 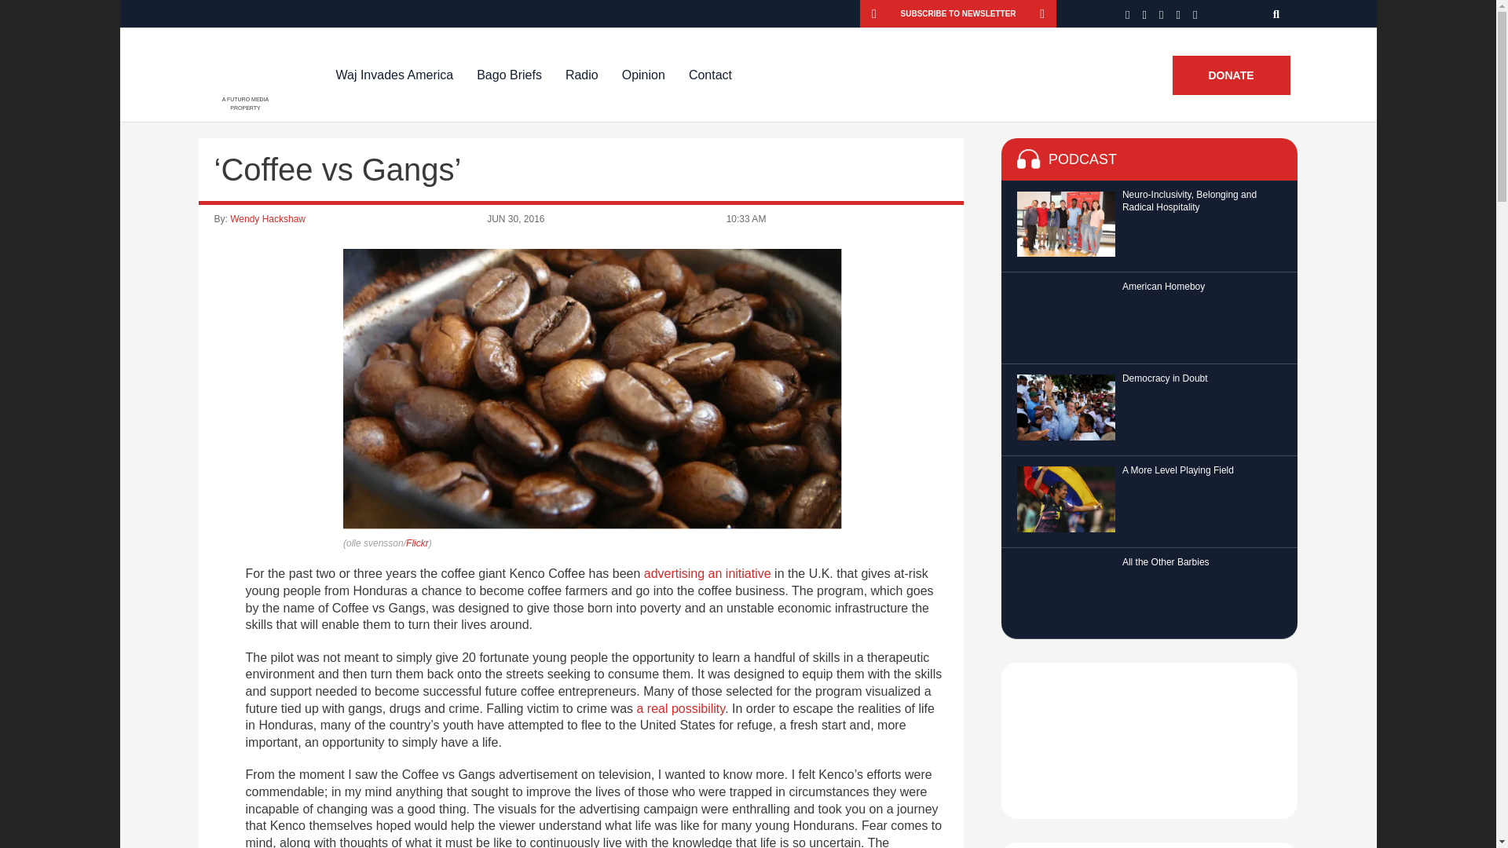 What do you see at coordinates (958, 13) in the screenshot?
I see `Subscribe to newsletter` at bounding box center [958, 13].